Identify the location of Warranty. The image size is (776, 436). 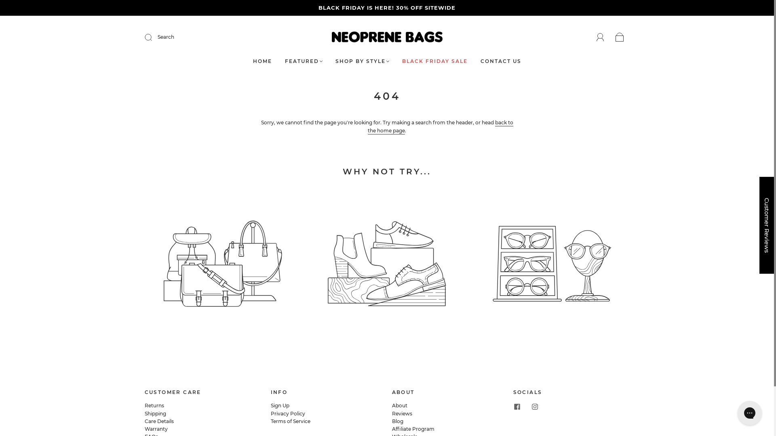
(156, 429).